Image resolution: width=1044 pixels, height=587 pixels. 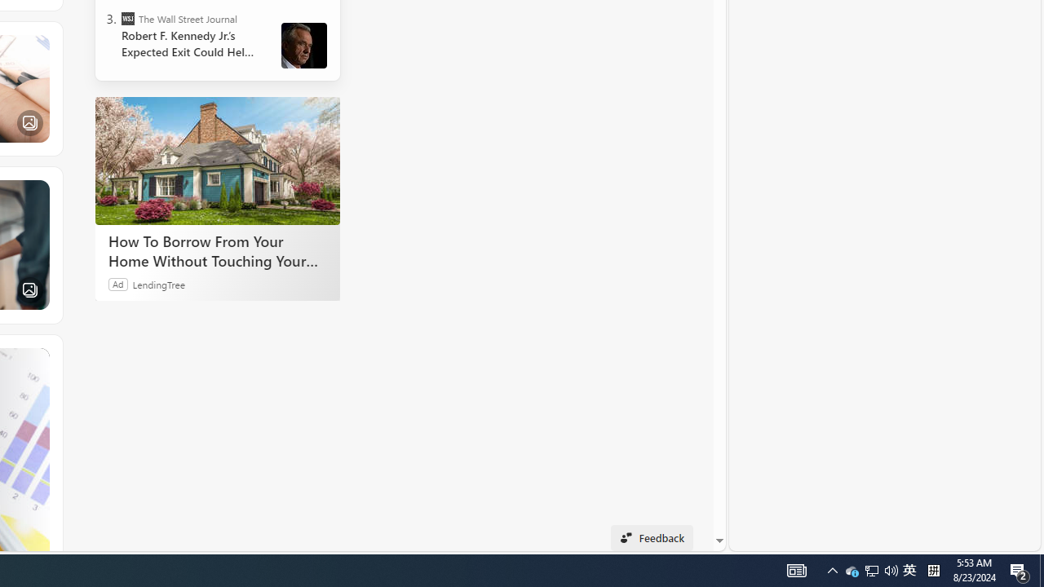 I want to click on The Wall Street Journal, so click(x=127, y=18).